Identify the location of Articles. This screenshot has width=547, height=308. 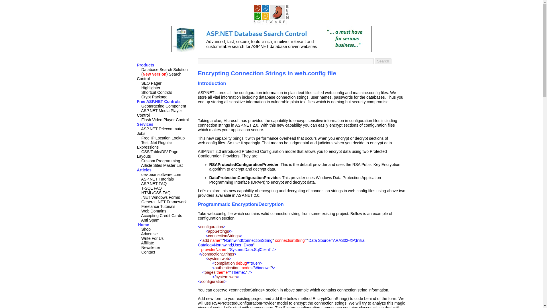
(144, 170).